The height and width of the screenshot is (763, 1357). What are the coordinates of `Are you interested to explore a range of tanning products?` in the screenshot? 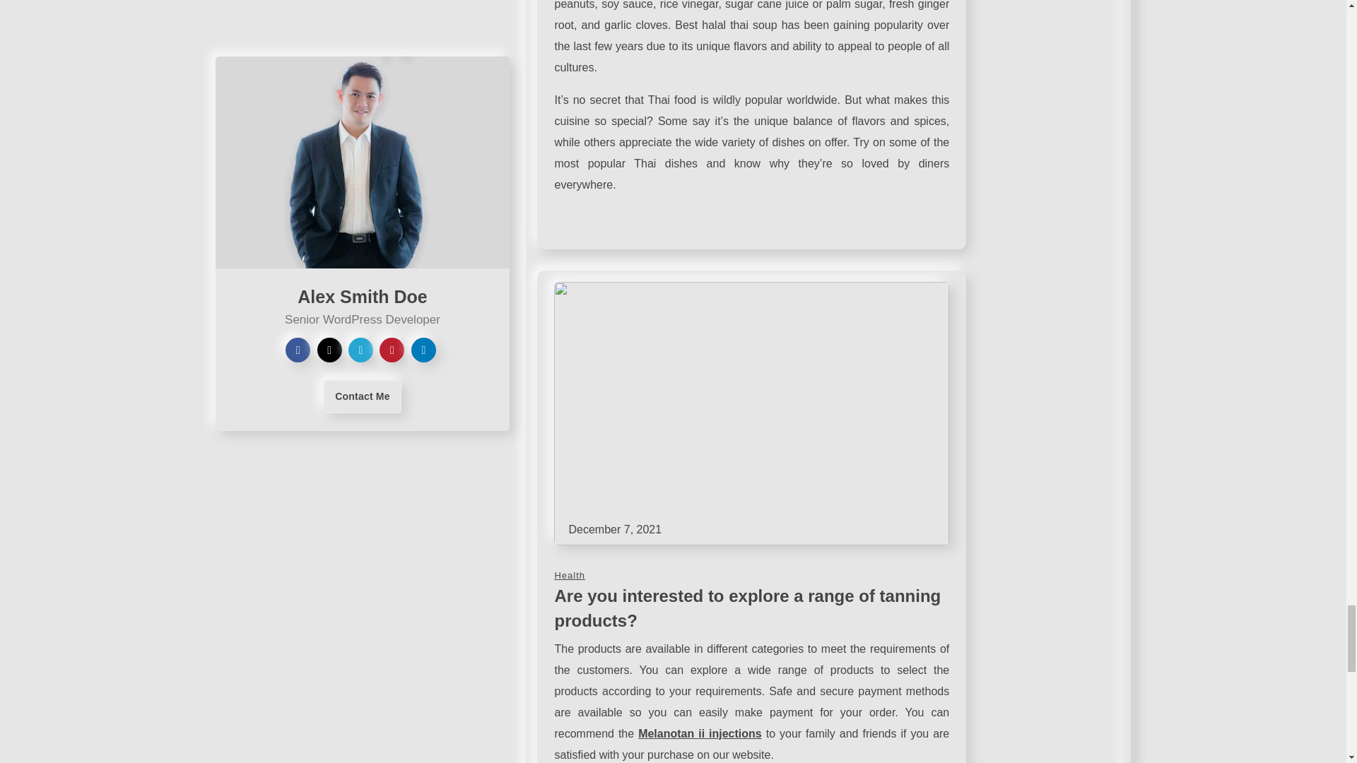 It's located at (746, 608).